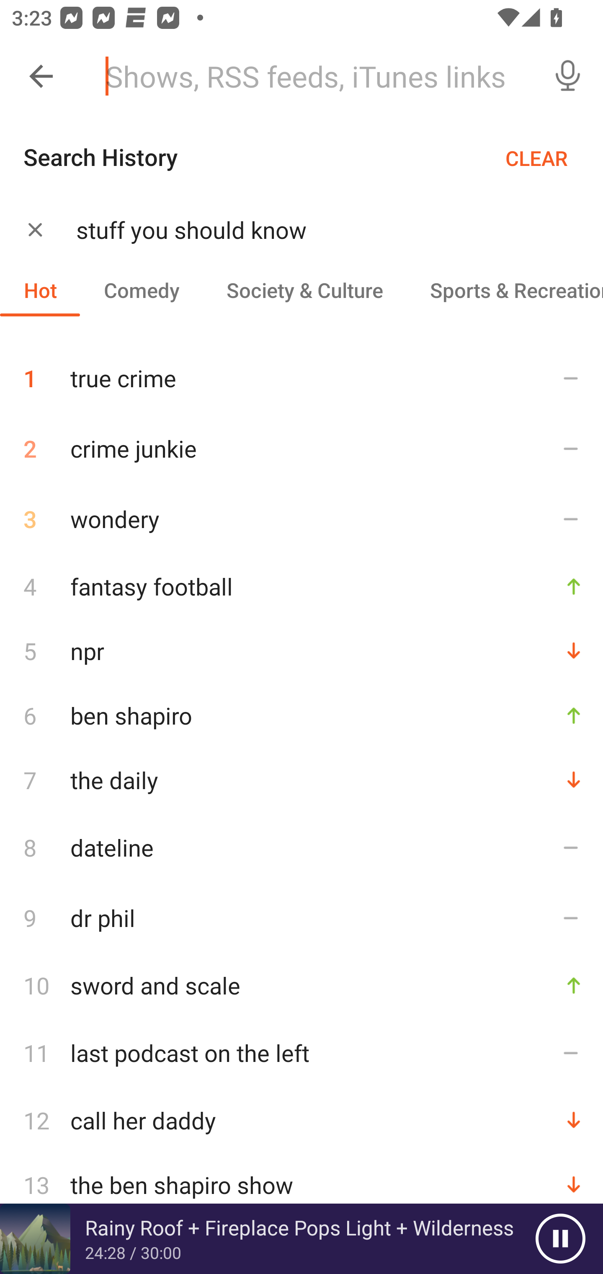 This screenshot has height=1274, width=603. I want to click on 9 dr phil, so click(301, 918).